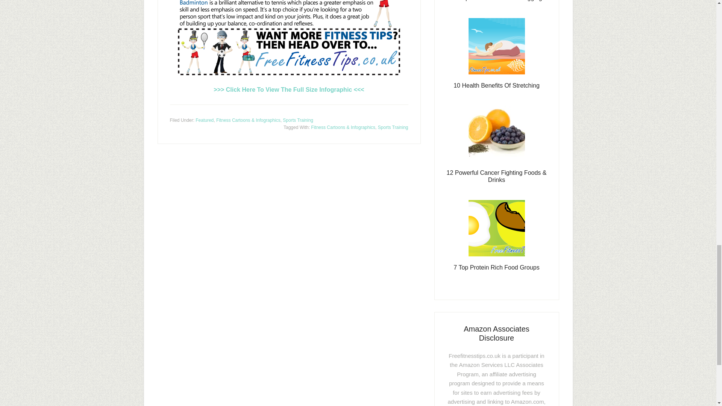  What do you see at coordinates (496, 85) in the screenshot?
I see `10 Health Benefits Of Stretching` at bounding box center [496, 85].